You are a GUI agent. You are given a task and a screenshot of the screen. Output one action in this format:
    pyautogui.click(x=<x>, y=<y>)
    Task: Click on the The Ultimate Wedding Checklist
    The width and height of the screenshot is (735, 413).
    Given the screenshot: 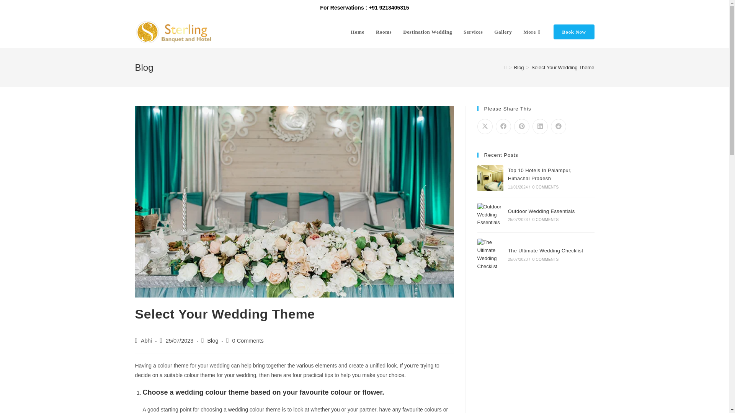 What is the action you would take?
    pyautogui.click(x=546, y=251)
    